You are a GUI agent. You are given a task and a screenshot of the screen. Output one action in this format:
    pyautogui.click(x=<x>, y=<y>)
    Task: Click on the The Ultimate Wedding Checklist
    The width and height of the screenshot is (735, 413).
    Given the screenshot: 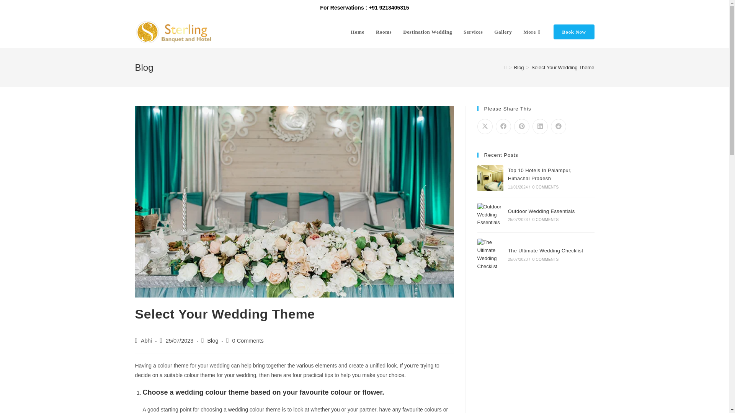 What is the action you would take?
    pyautogui.click(x=546, y=251)
    